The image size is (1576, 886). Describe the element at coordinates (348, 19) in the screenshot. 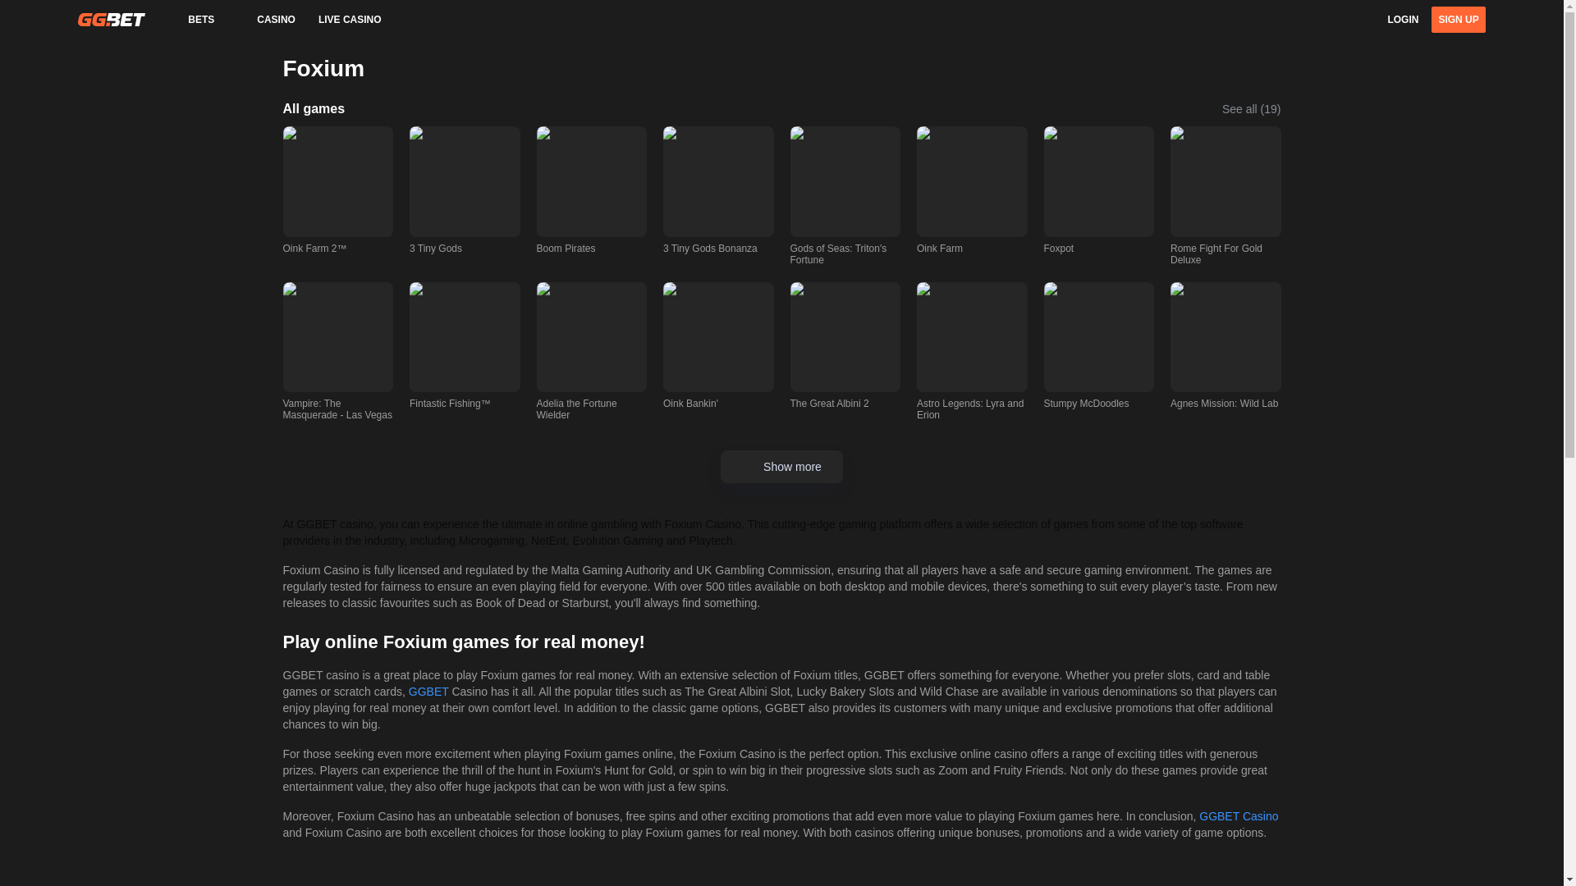

I see `LIVE CASINO` at that location.